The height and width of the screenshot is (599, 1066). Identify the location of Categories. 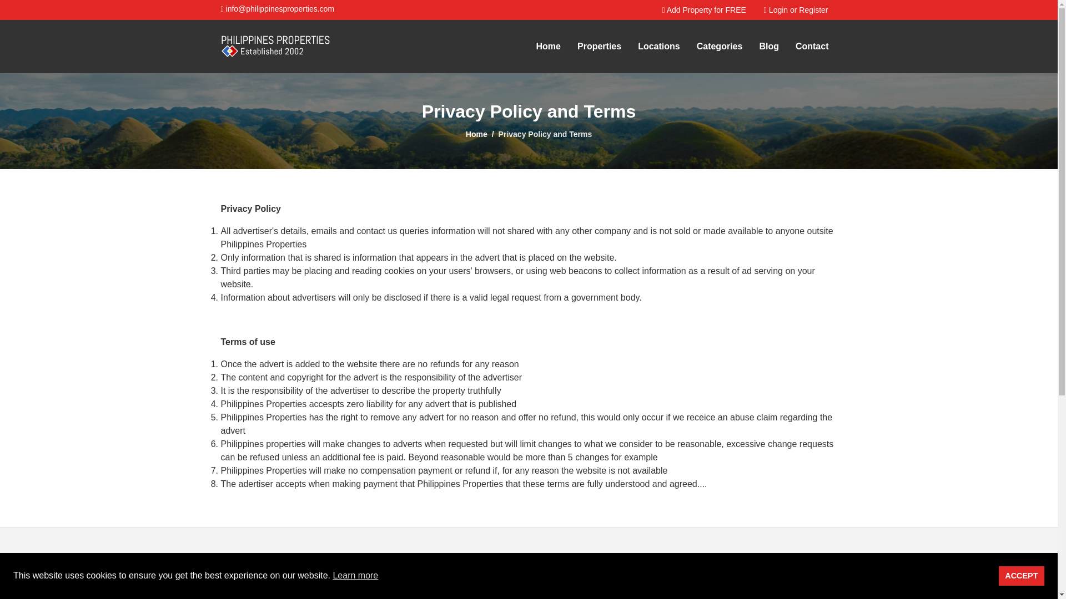
(720, 47).